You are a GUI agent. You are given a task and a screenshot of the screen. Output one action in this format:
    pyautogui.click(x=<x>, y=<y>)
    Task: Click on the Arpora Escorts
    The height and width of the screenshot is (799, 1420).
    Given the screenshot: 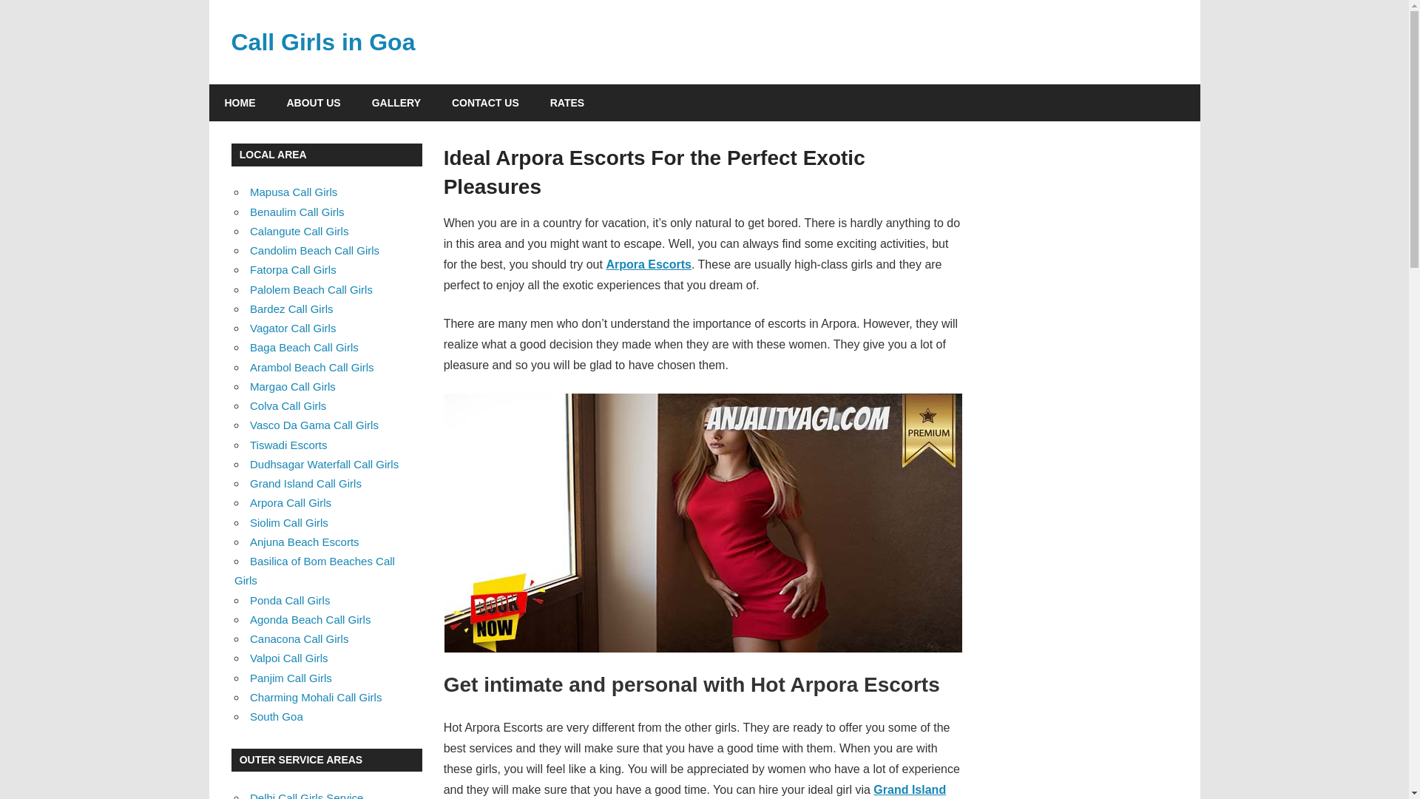 What is the action you would take?
    pyautogui.click(x=649, y=264)
    